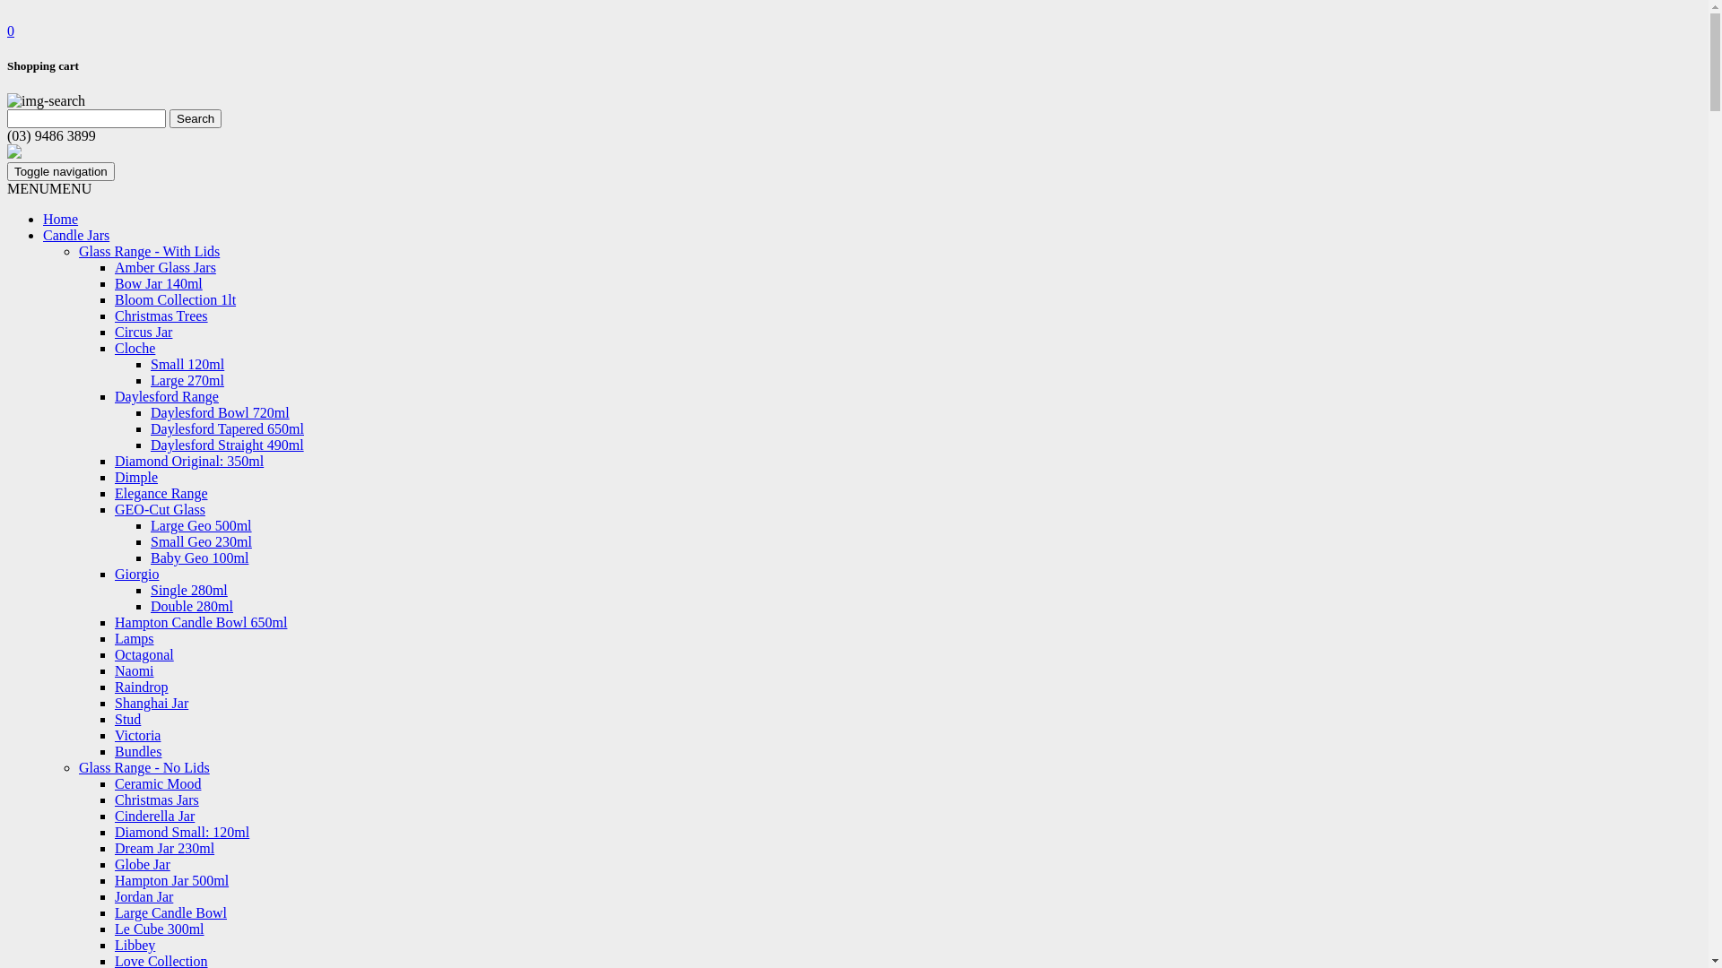  What do you see at coordinates (158, 783) in the screenshot?
I see `Ceramic Mood` at bounding box center [158, 783].